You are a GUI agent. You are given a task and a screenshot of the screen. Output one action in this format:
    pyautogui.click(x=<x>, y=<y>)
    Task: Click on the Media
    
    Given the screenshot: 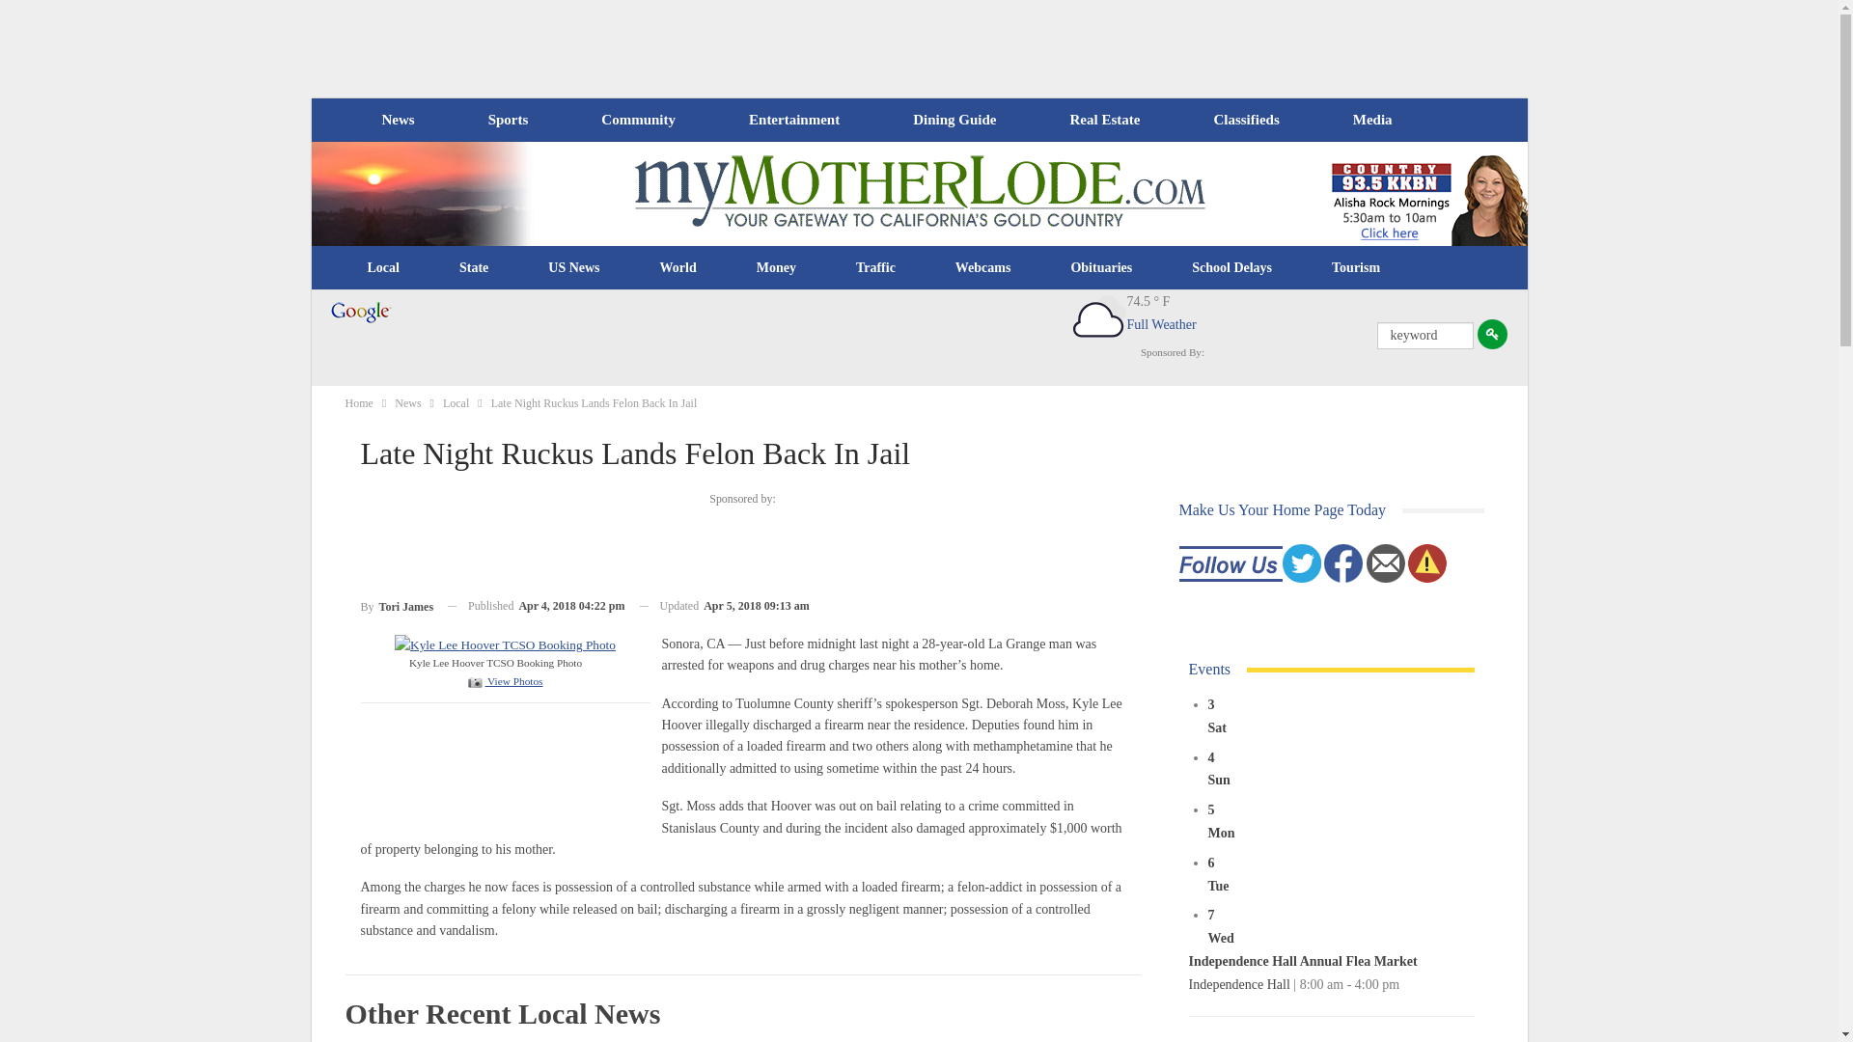 What is the action you would take?
    pyautogui.click(x=1372, y=120)
    